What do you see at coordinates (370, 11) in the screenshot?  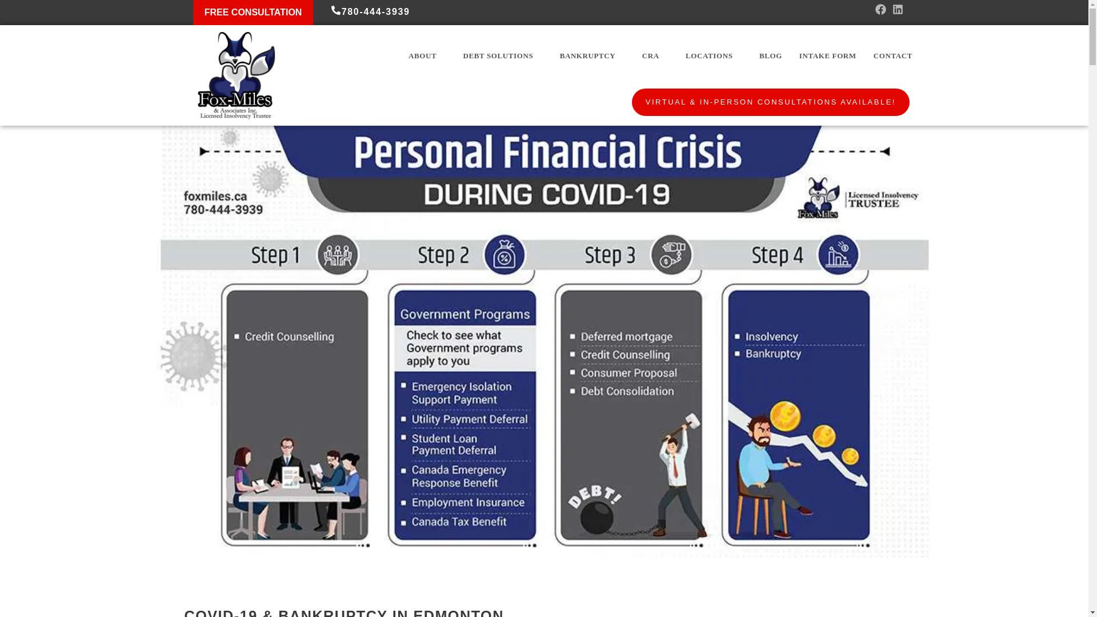 I see `780-444-3939` at bounding box center [370, 11].